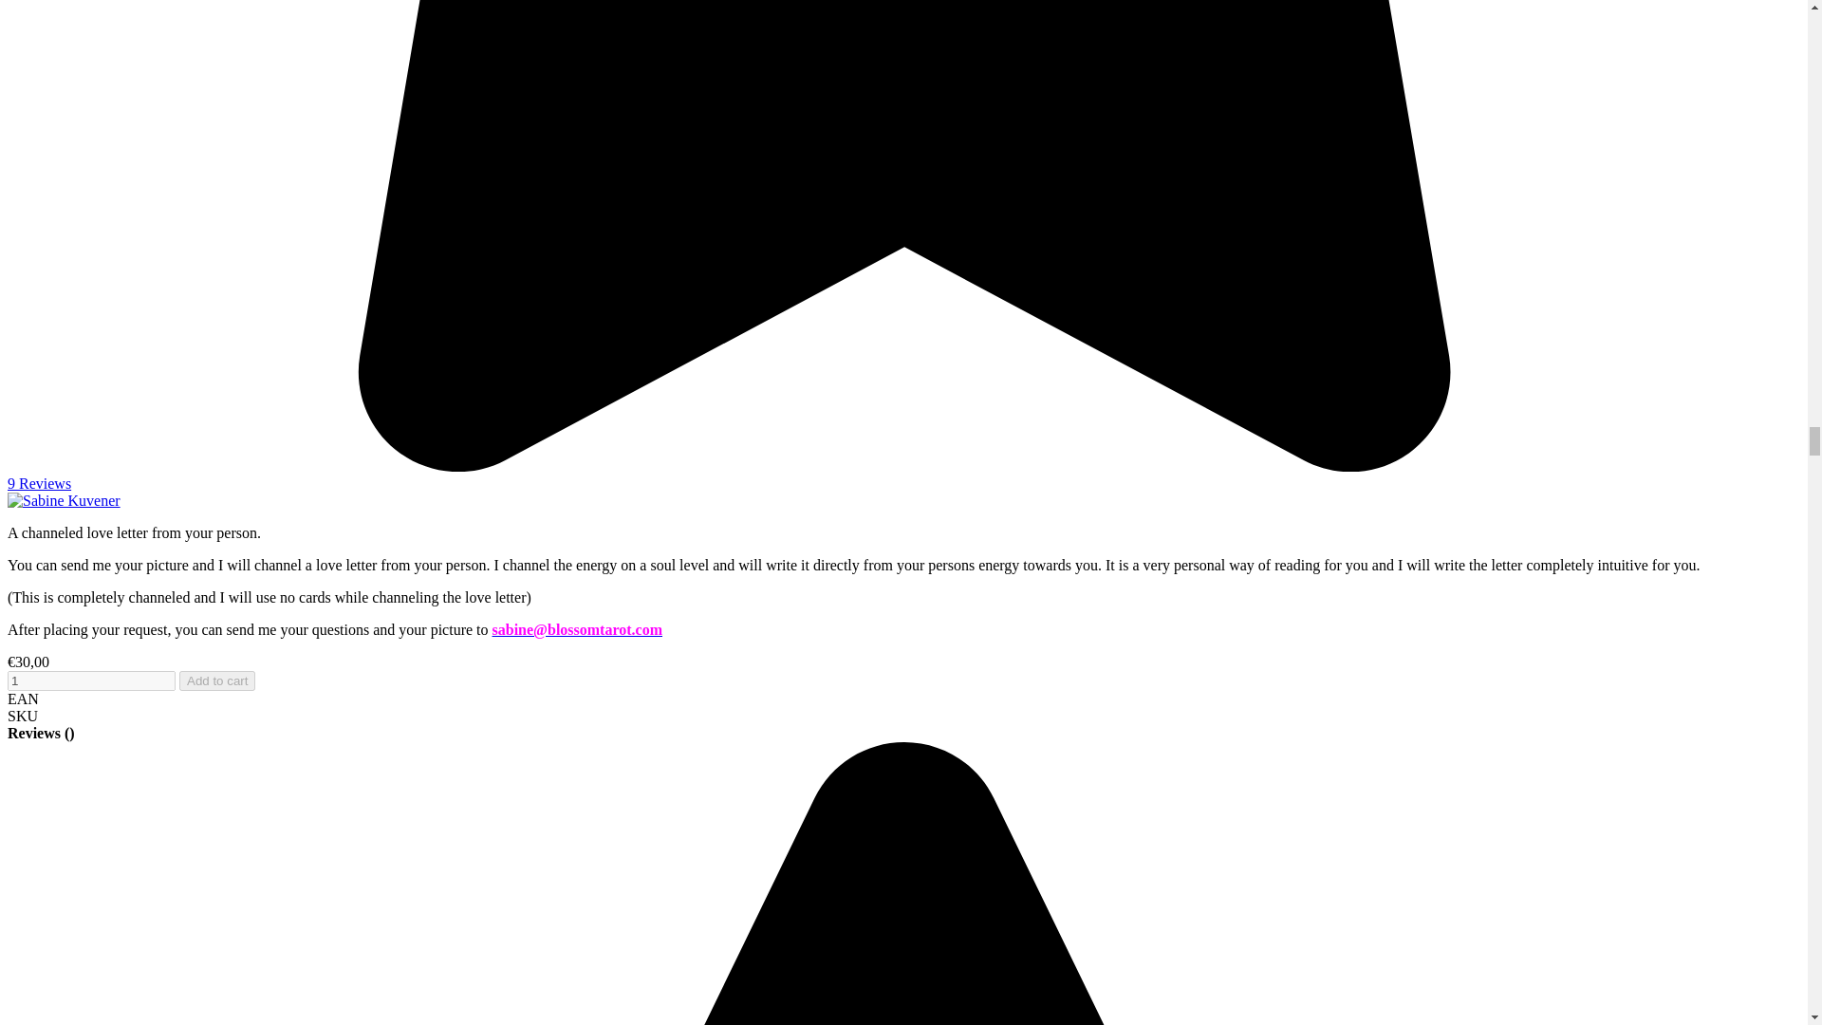  What do you see at coordinates (63, 501) in the screenshot?
I see `Sabine Kuvener` at bounding box center [63, 501].